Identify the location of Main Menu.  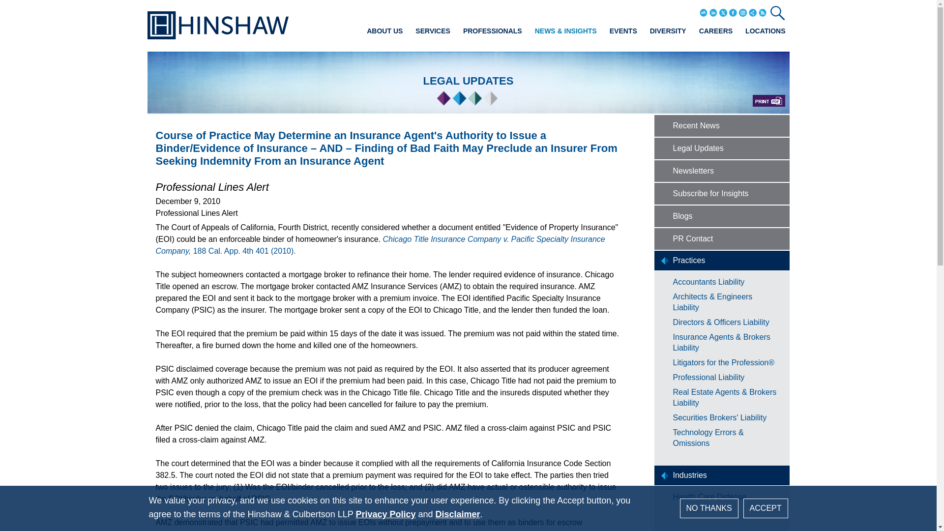
(441, 11).